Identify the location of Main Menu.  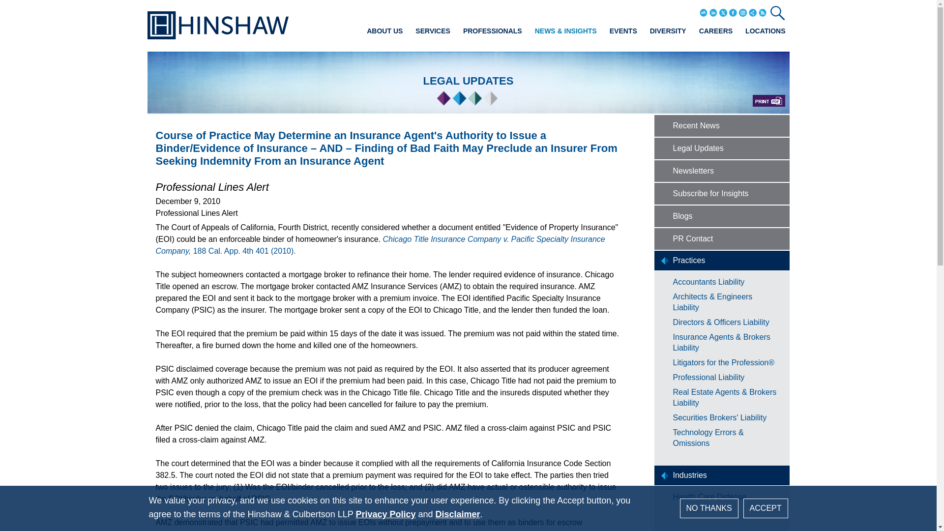
(441, 11).